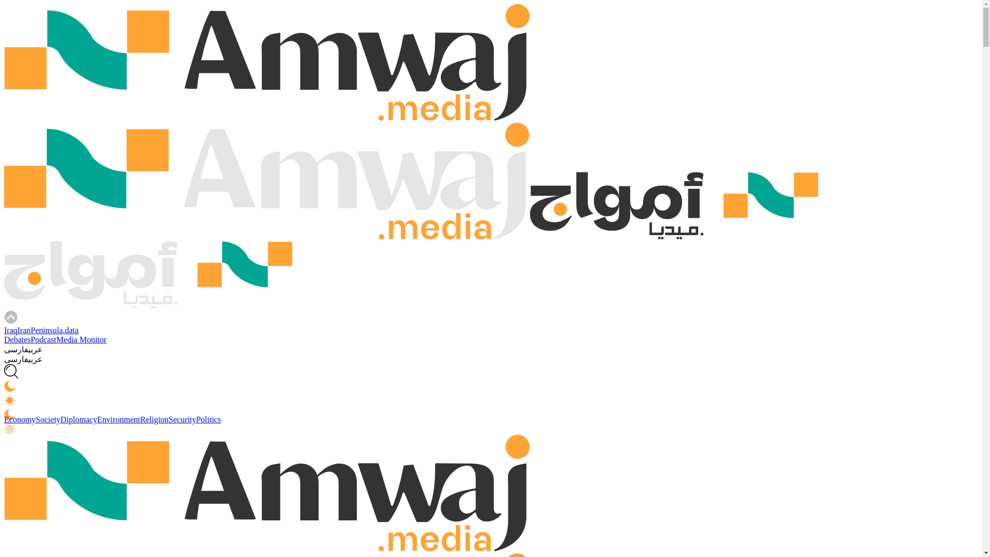 The image size is (990, 557). Describe the element at coordinates (17, 339) in the screenshot. I see `Debates` at that location.